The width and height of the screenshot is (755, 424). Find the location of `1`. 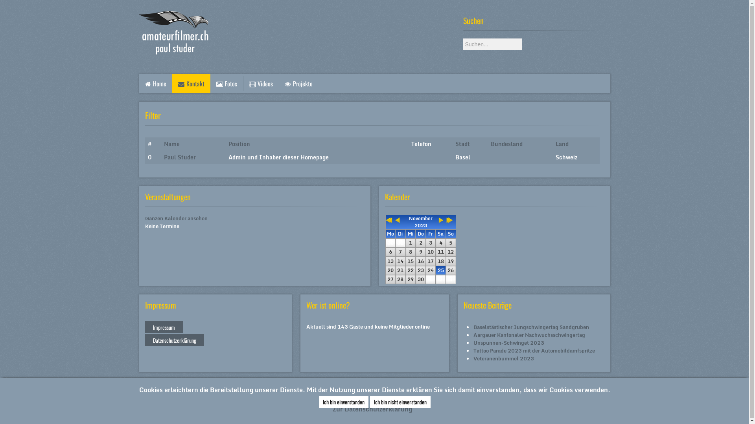

1 is located at coordinates (411, 243).